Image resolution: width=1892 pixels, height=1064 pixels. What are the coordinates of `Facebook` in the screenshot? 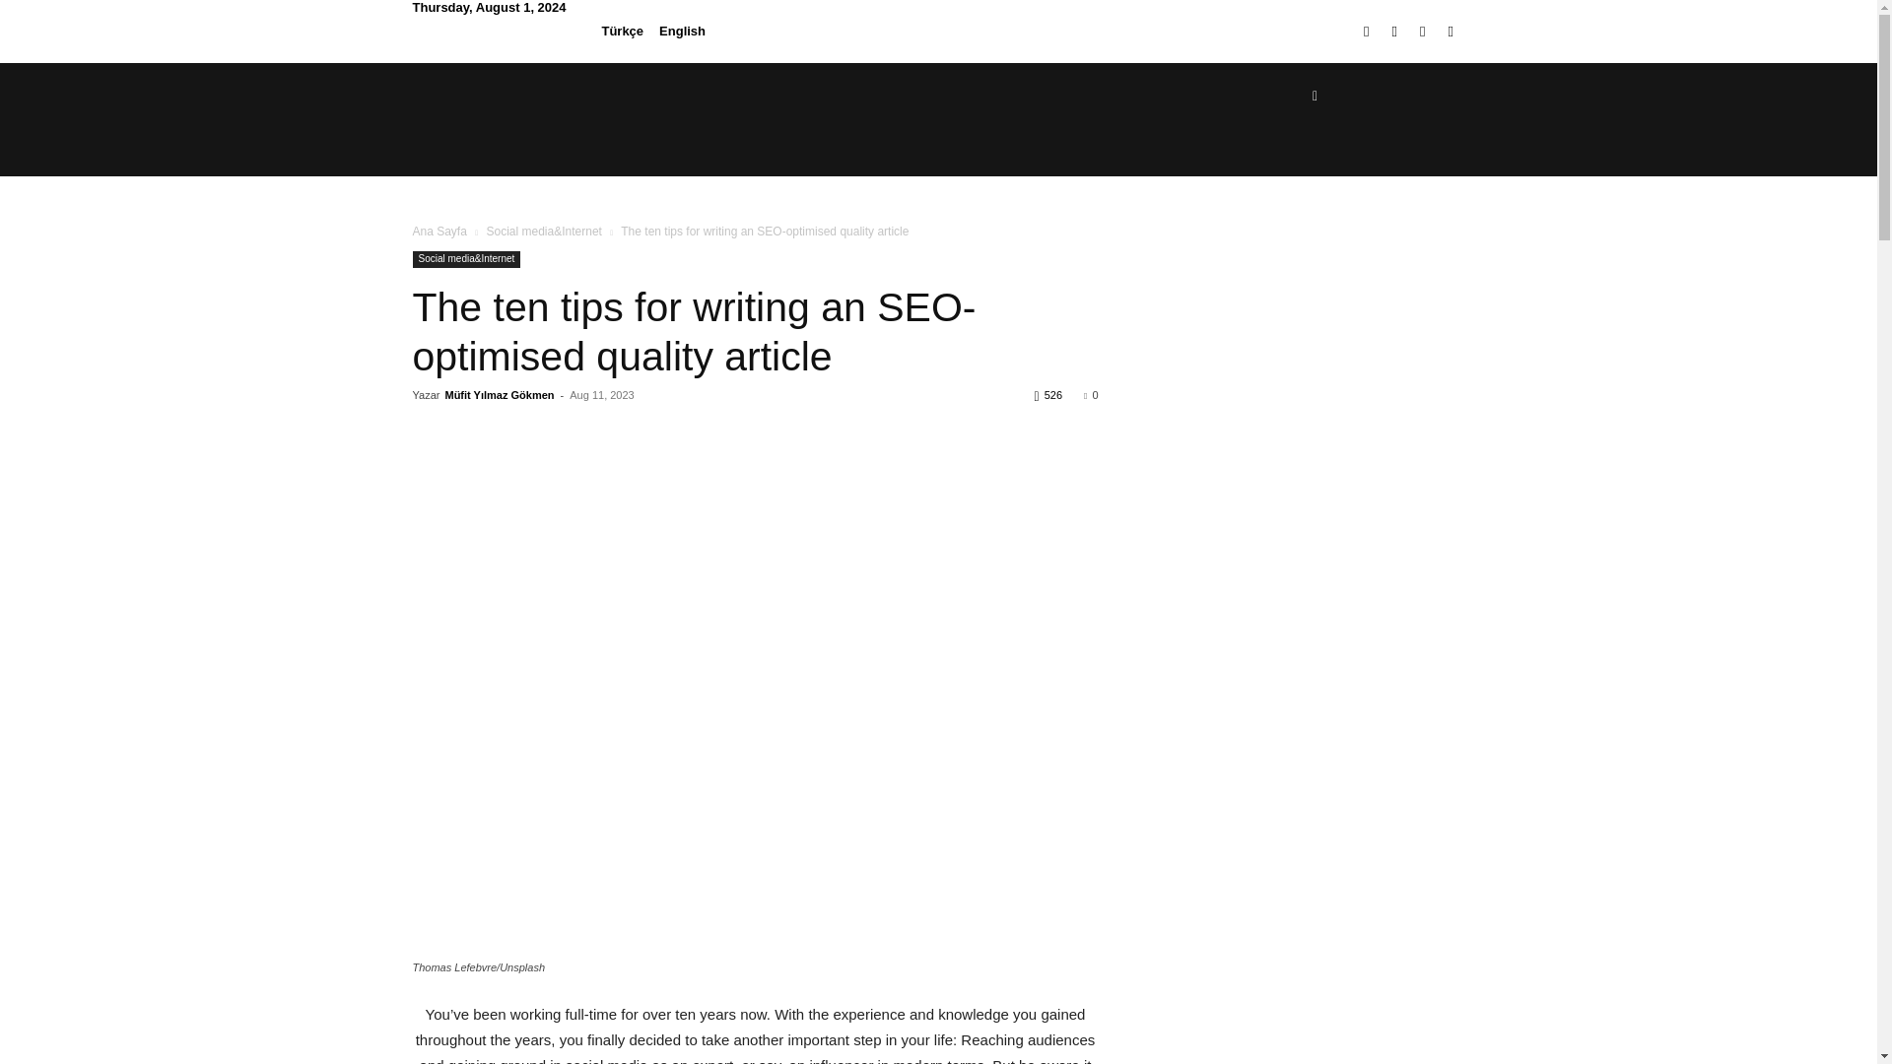 It's located at (1366, 32).